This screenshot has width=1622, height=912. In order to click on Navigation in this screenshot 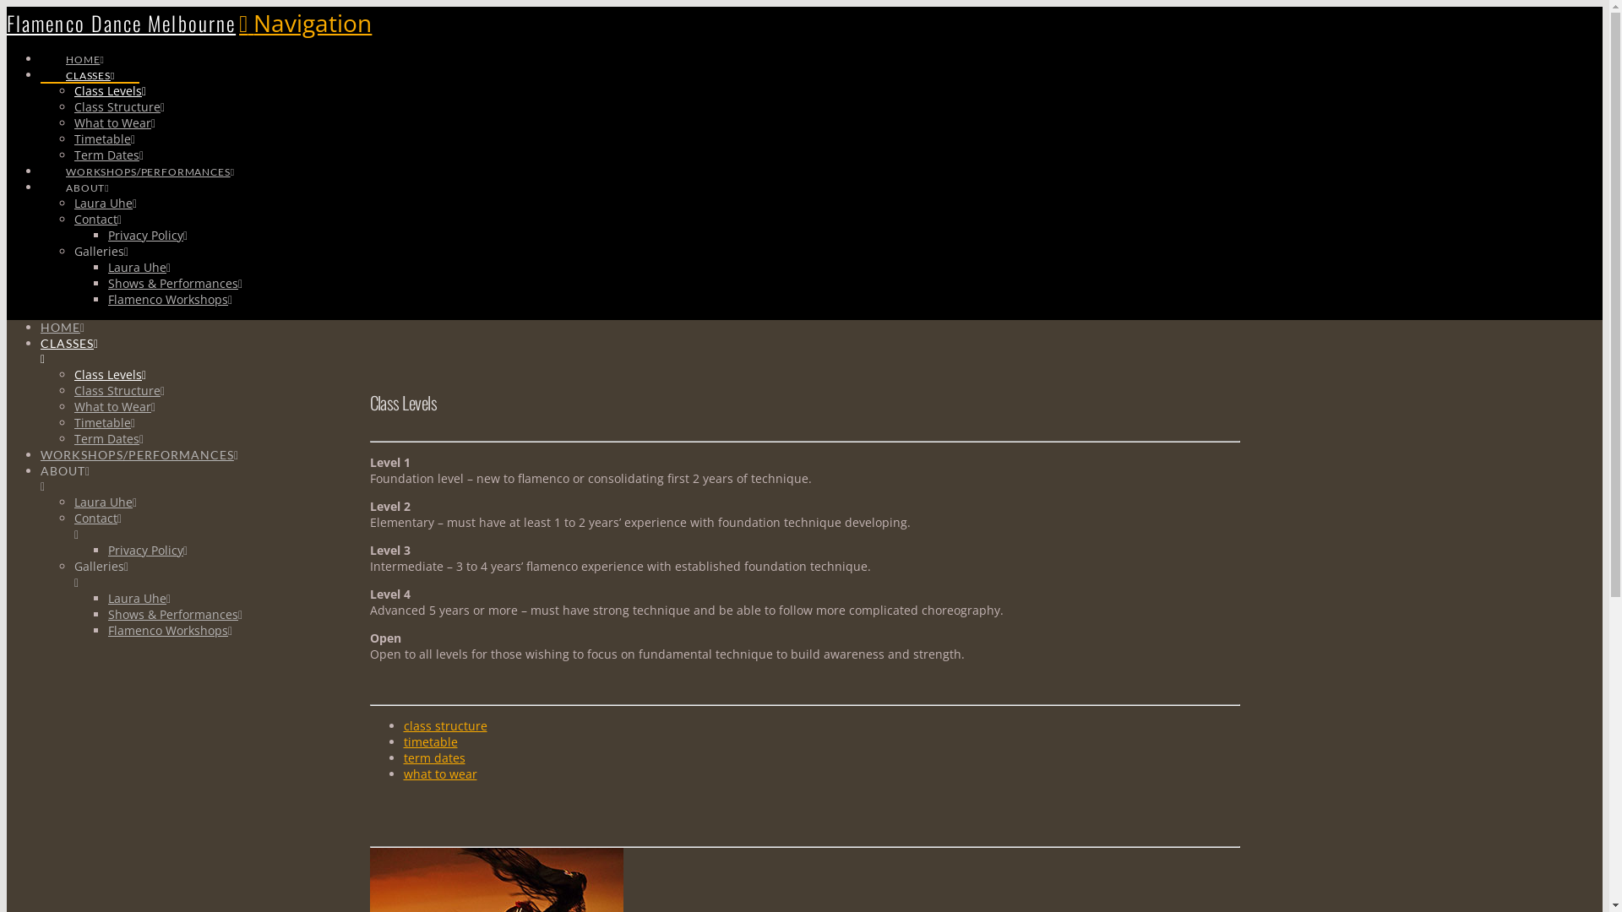, I will do `click(306, 23)`.